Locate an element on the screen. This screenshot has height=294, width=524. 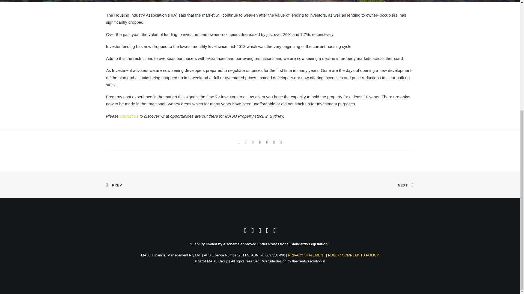
PRIVACY STATEMENT is located at coordinates (306, 255).